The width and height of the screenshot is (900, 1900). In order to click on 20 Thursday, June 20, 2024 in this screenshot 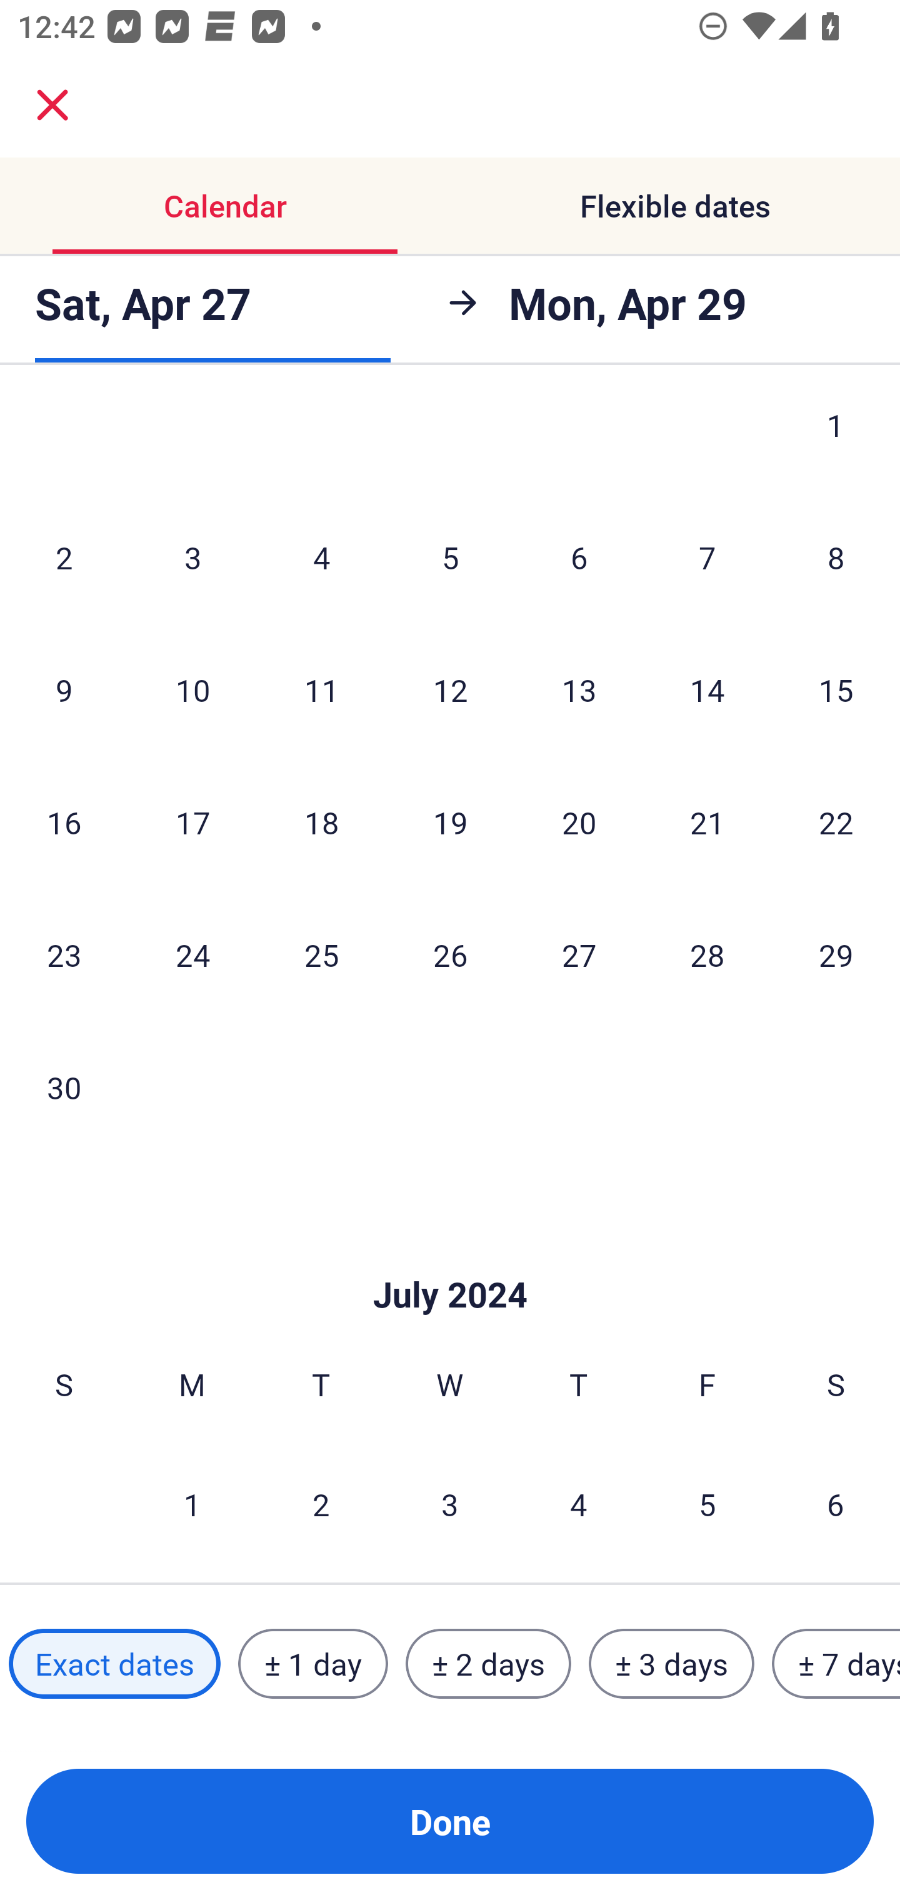, I will do `click(579, 821)`.